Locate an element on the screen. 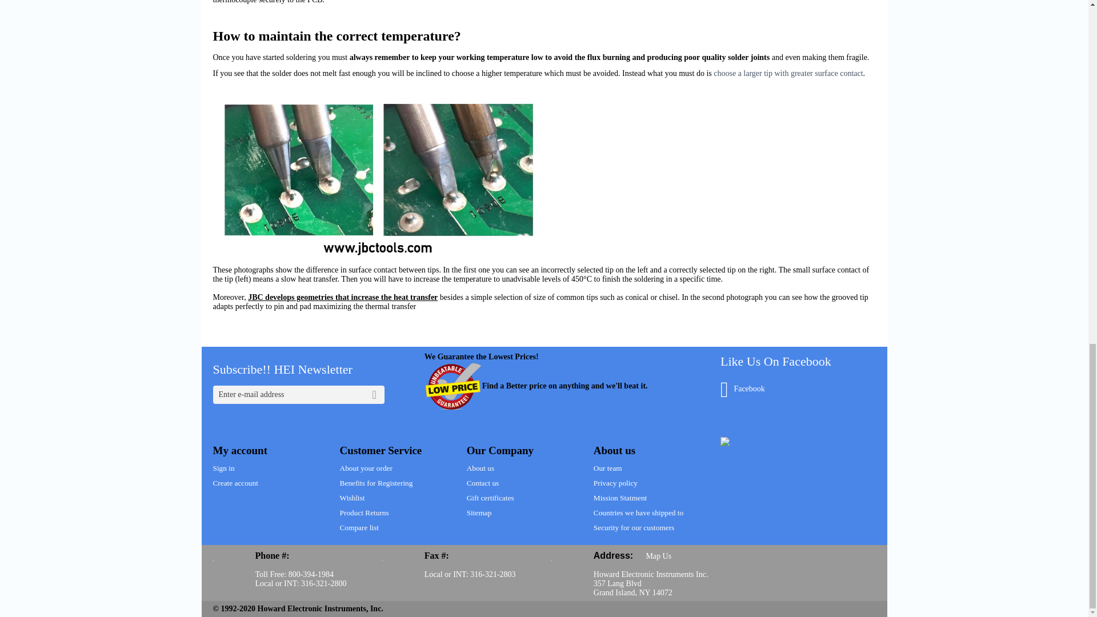 The width and height of the screenshot is (1097, 617). Go is located at coordinates (375, 395).